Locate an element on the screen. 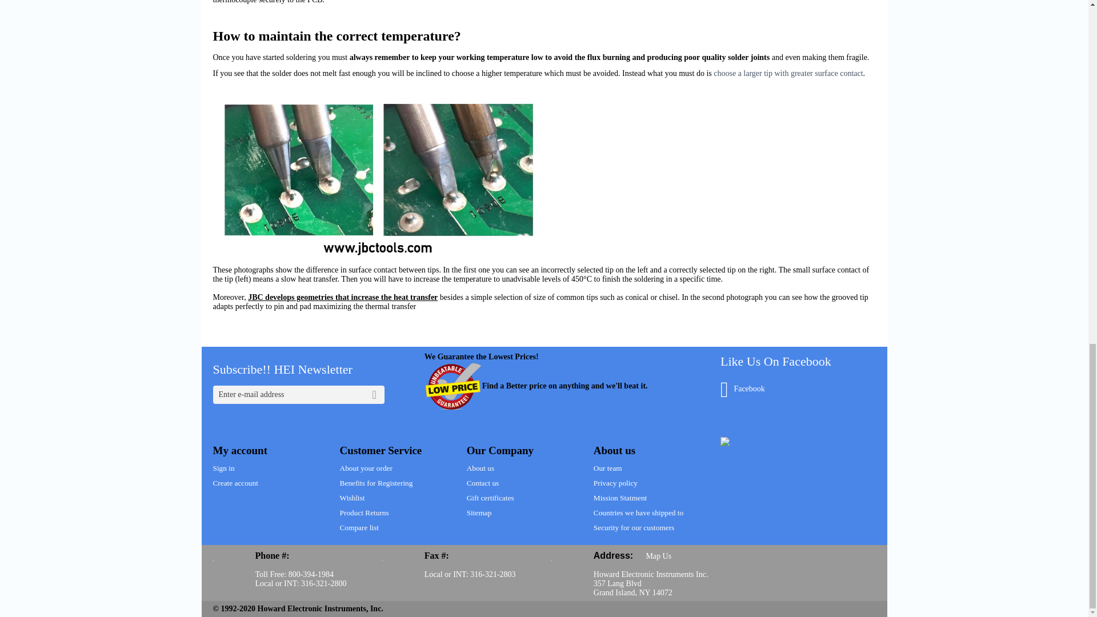 The width and height of the screenshot is (1097, 617). Go is located at coordinates (375, 395).